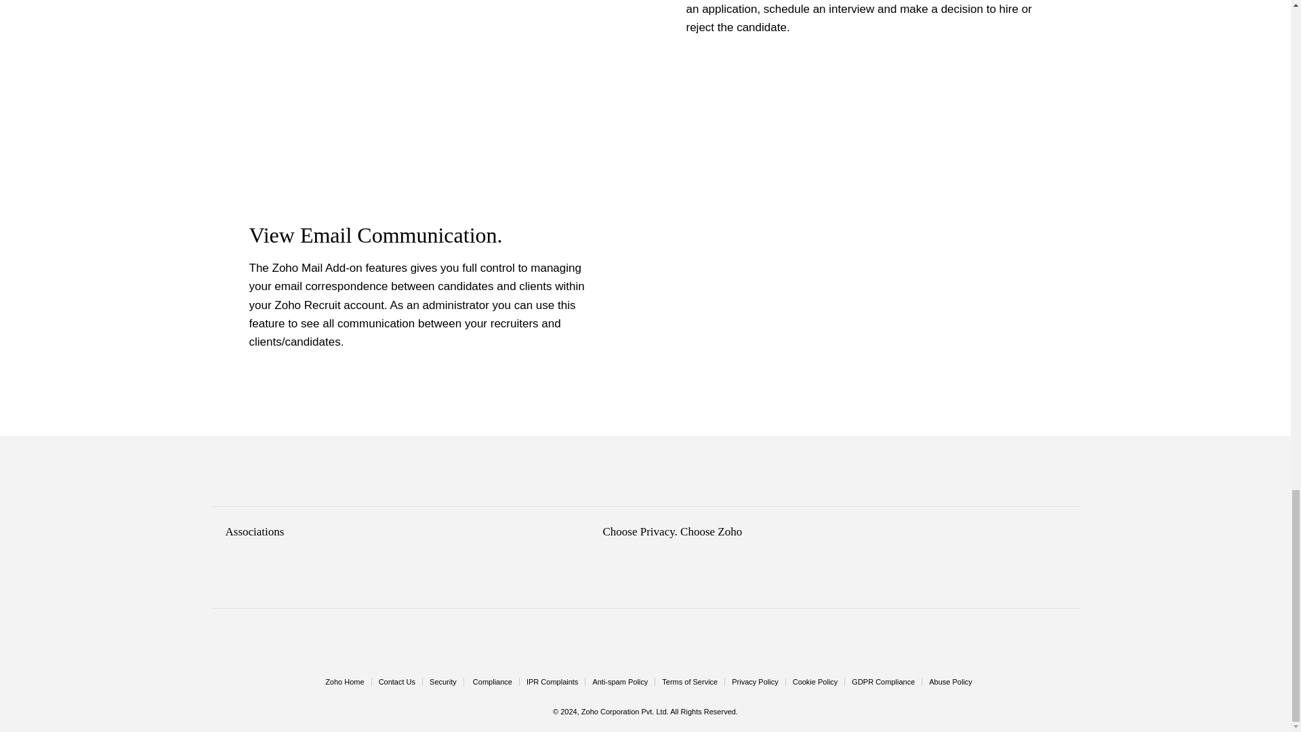 The width and height of the screenshot is (1301, 732). What do you see at coordinates (755, 682) in the screenshot?
I see `Privacy Policy` at bounding box center [755, 682].